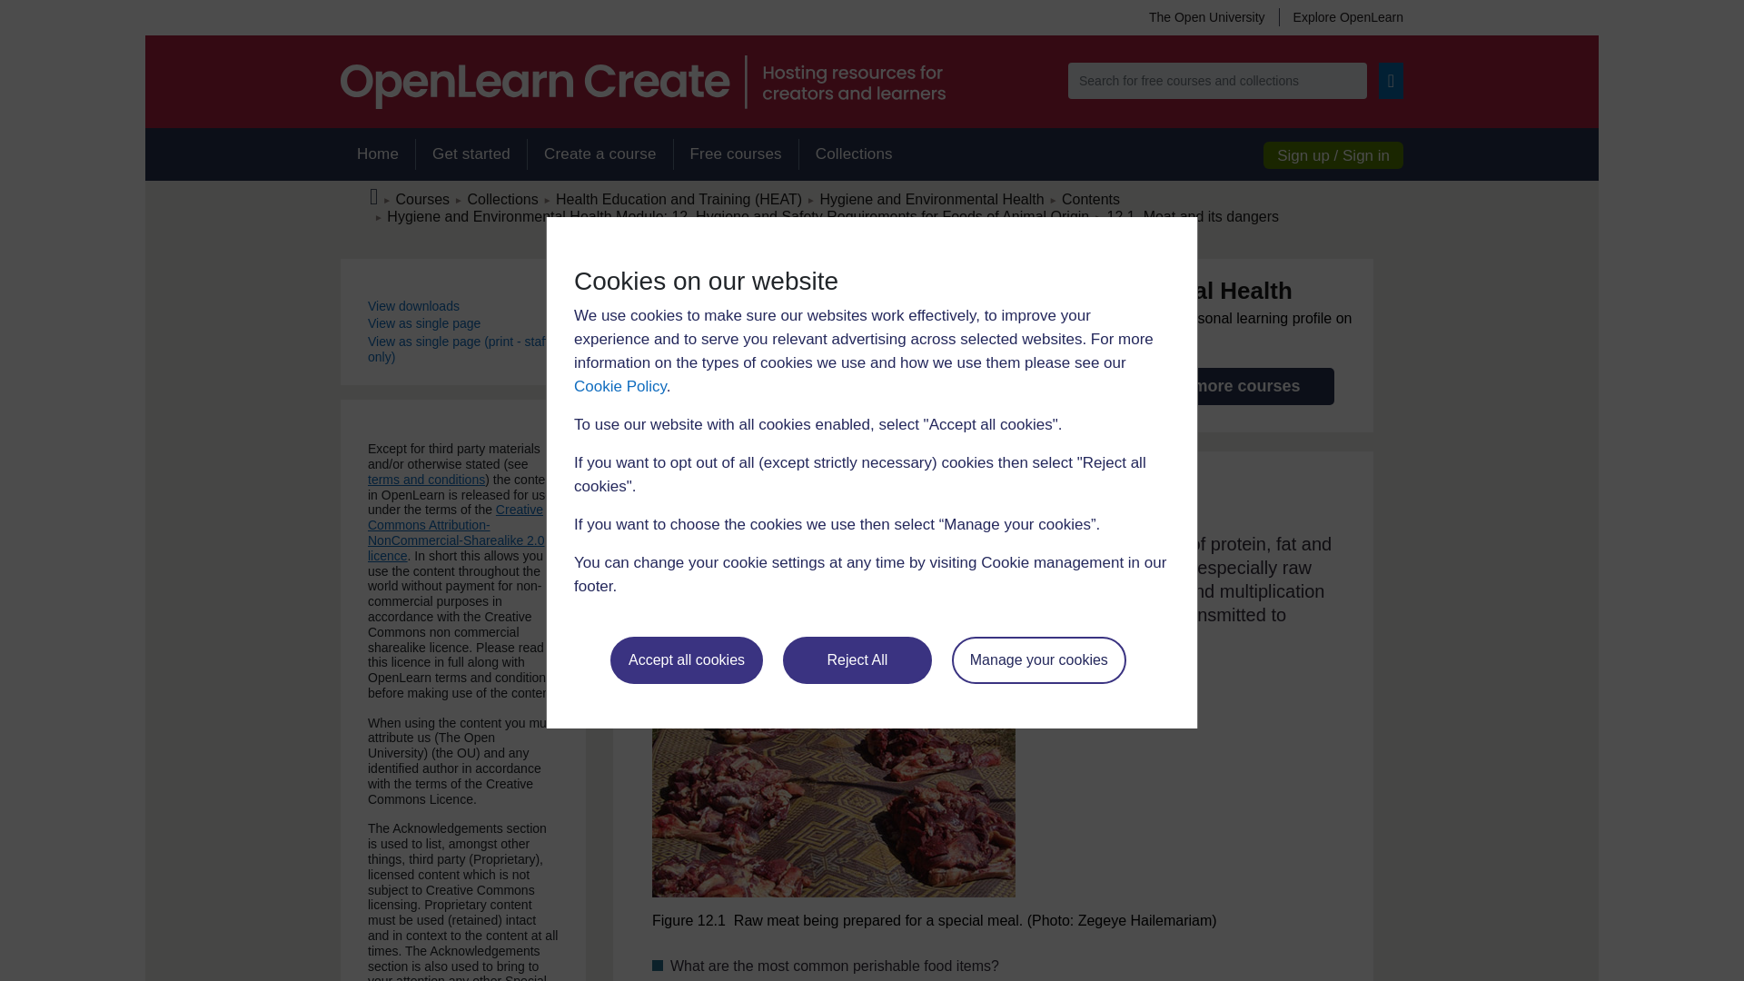 The height and width of the screenshot is (981, 1744). I want to click on Home, so click(377, 154).